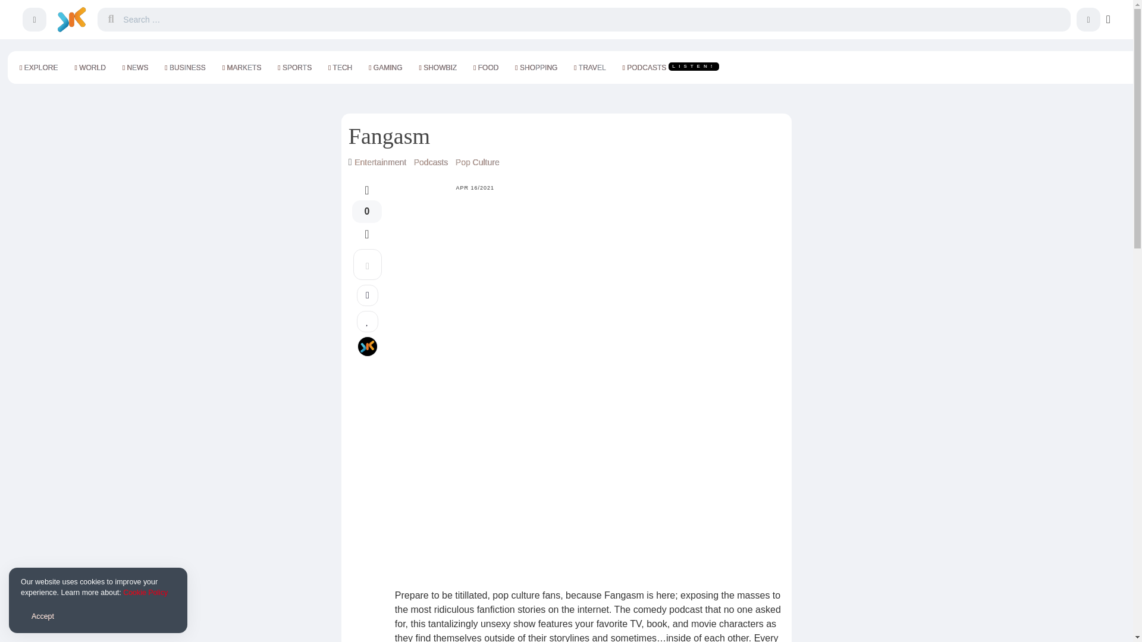 The image size is (1142, 642). I want to click on FOOD, so click(485, 68).